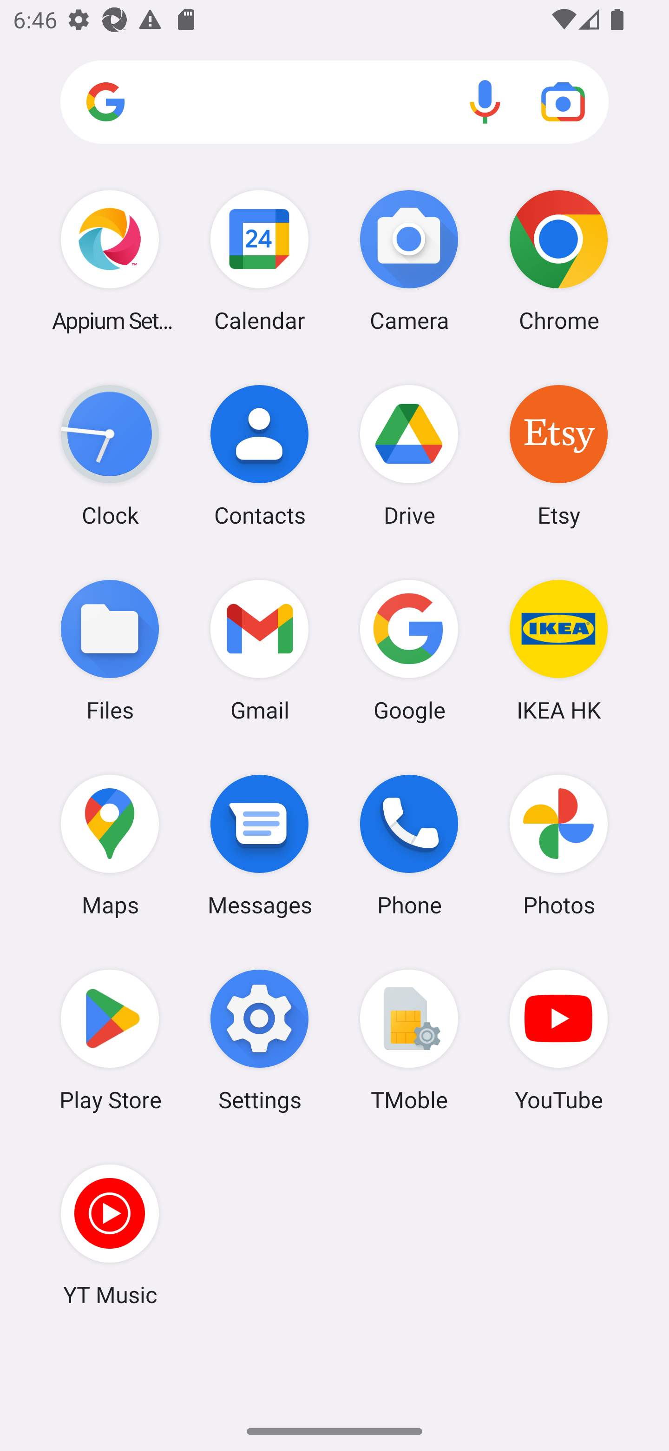 Image resolution: width=669 pixels, height=1451 pixels. What do you see at coordinates (334, 102) in the screenshot?
I see `Search apps, web and more` at bounding box center [334, 102].